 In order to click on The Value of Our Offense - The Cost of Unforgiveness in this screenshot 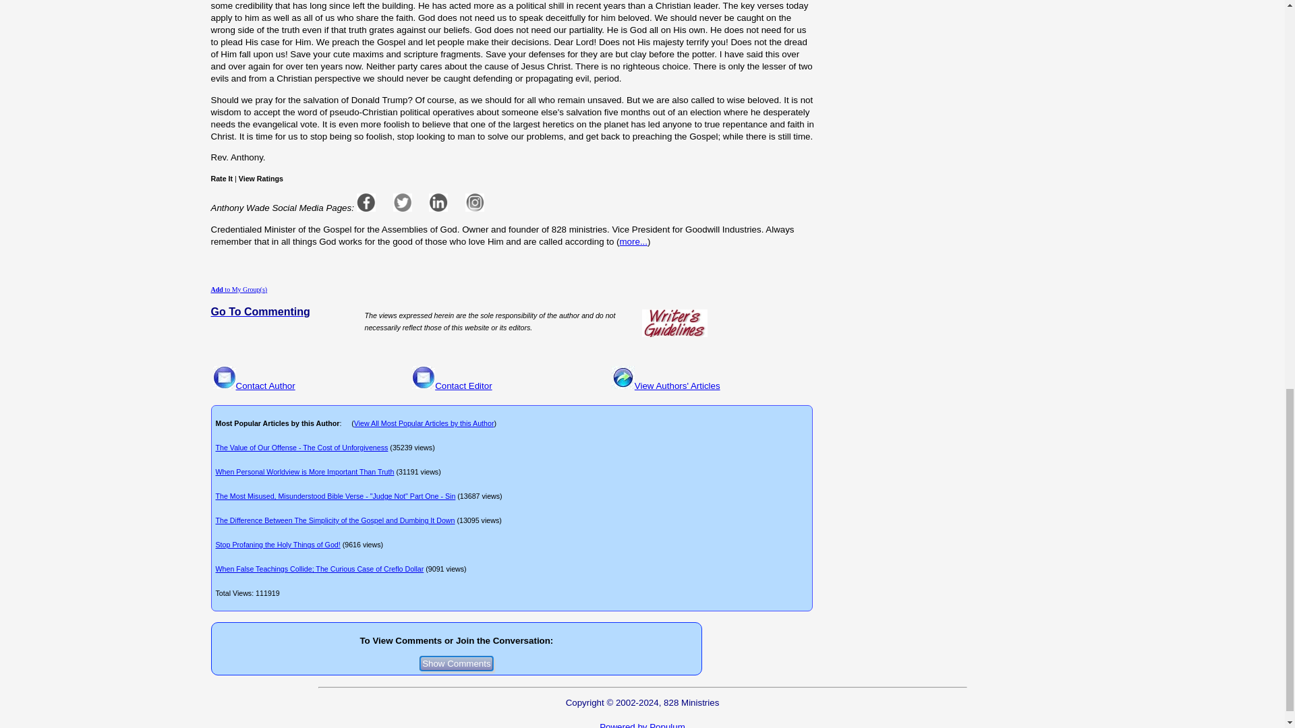, I will do `click(302, 447)`.